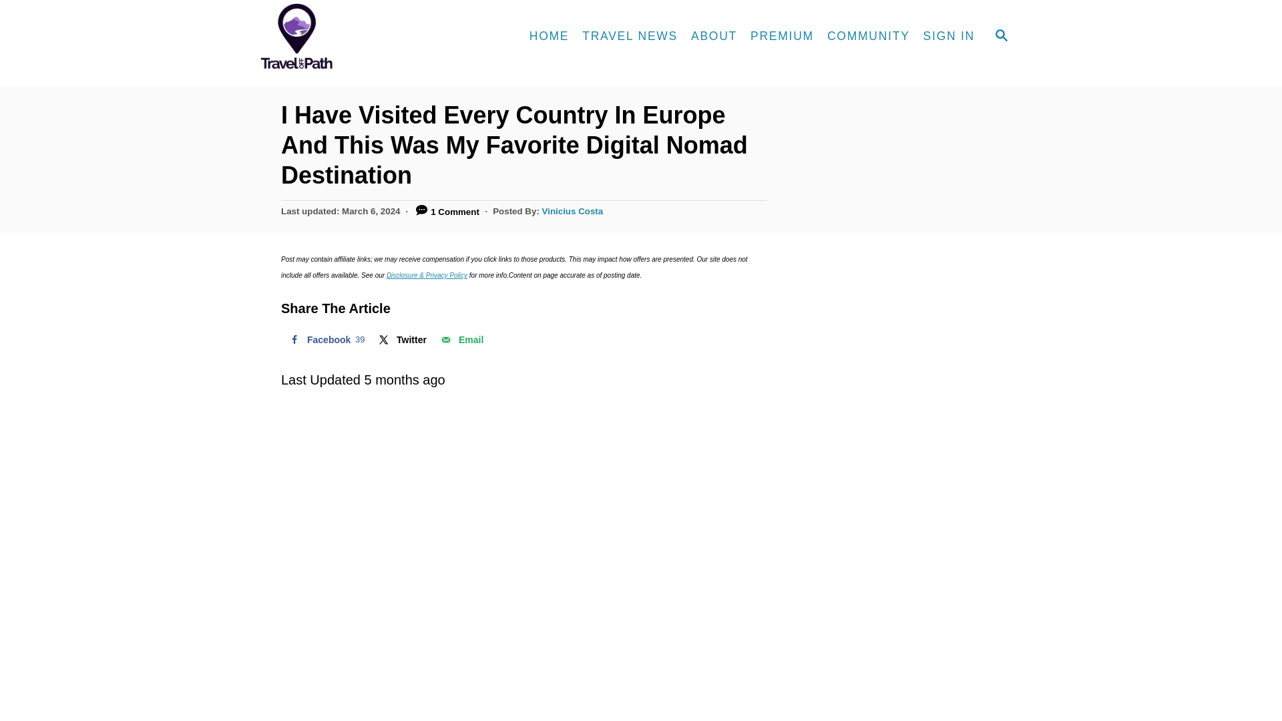 The height and width of the screenshot is (721, 1282). Describe the element at coordinates (781, 36) in the screenshot. I see `PREMIUM` at that location.